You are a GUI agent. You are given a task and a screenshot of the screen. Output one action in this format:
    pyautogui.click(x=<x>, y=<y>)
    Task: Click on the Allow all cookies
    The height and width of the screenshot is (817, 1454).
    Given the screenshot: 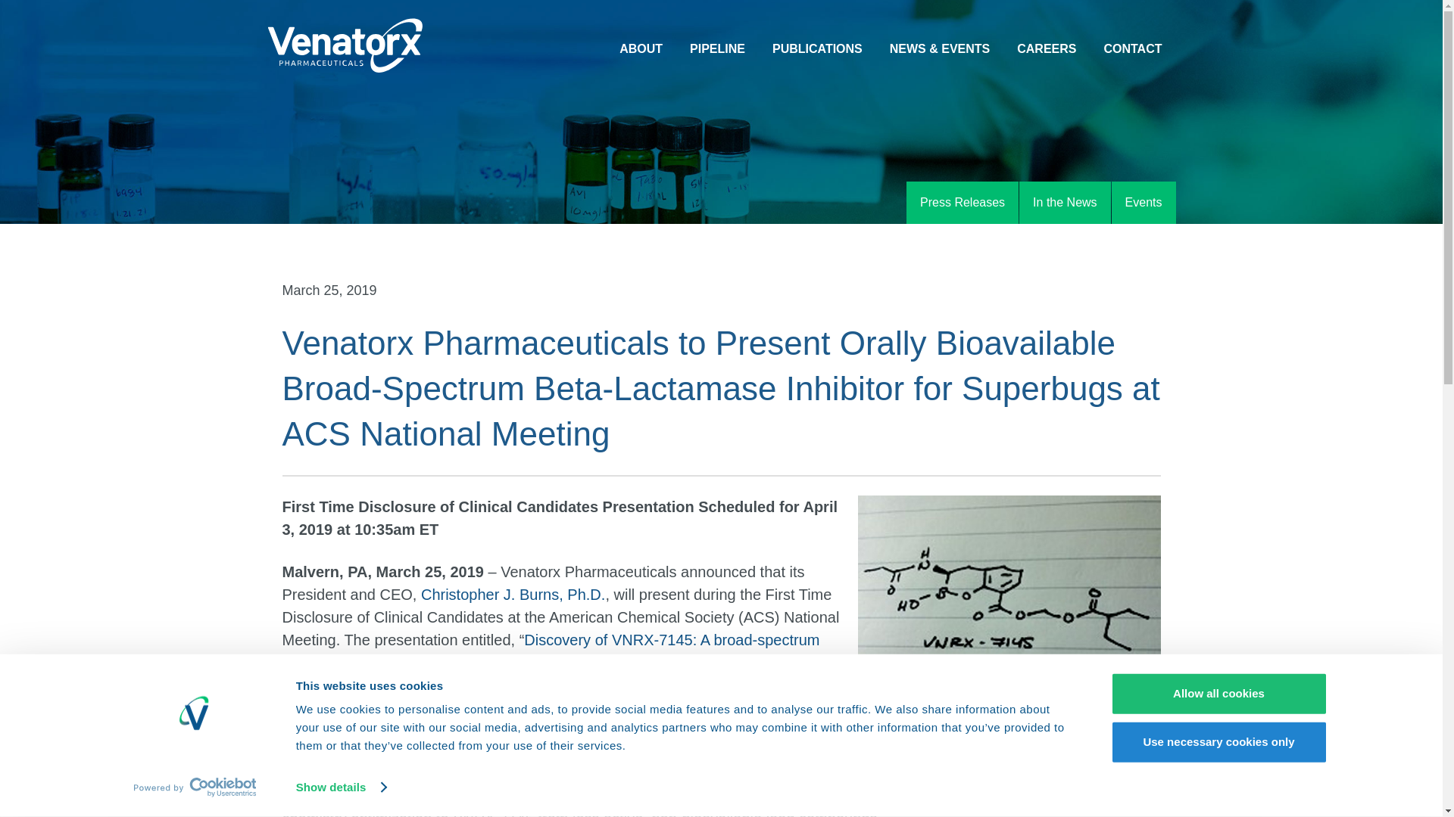 What is the action you would take?
    pyautogui.click(x=1218, y=694)
    